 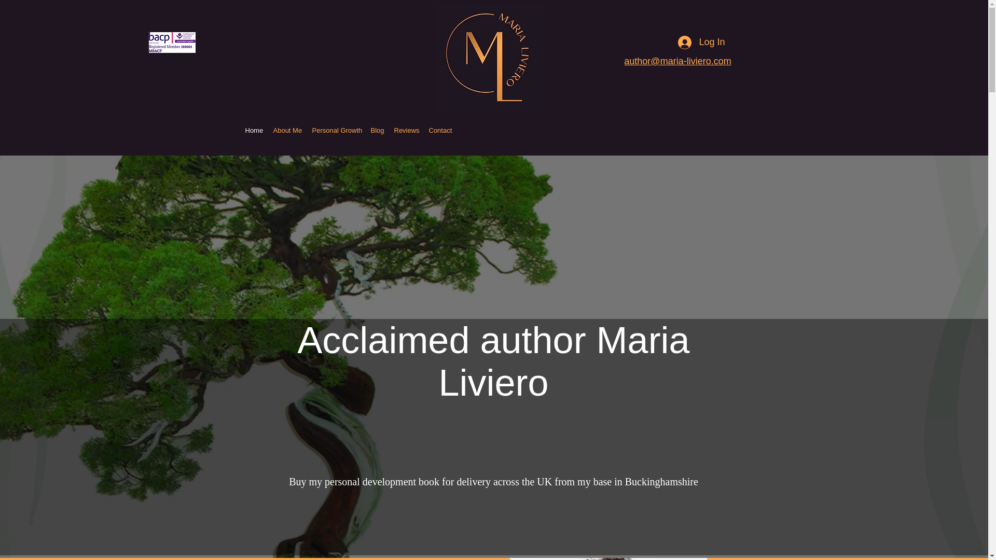 What do you see at coordinates (440, 131) in the screenshot?
I see `Contact` at bounding box center [440, 131].